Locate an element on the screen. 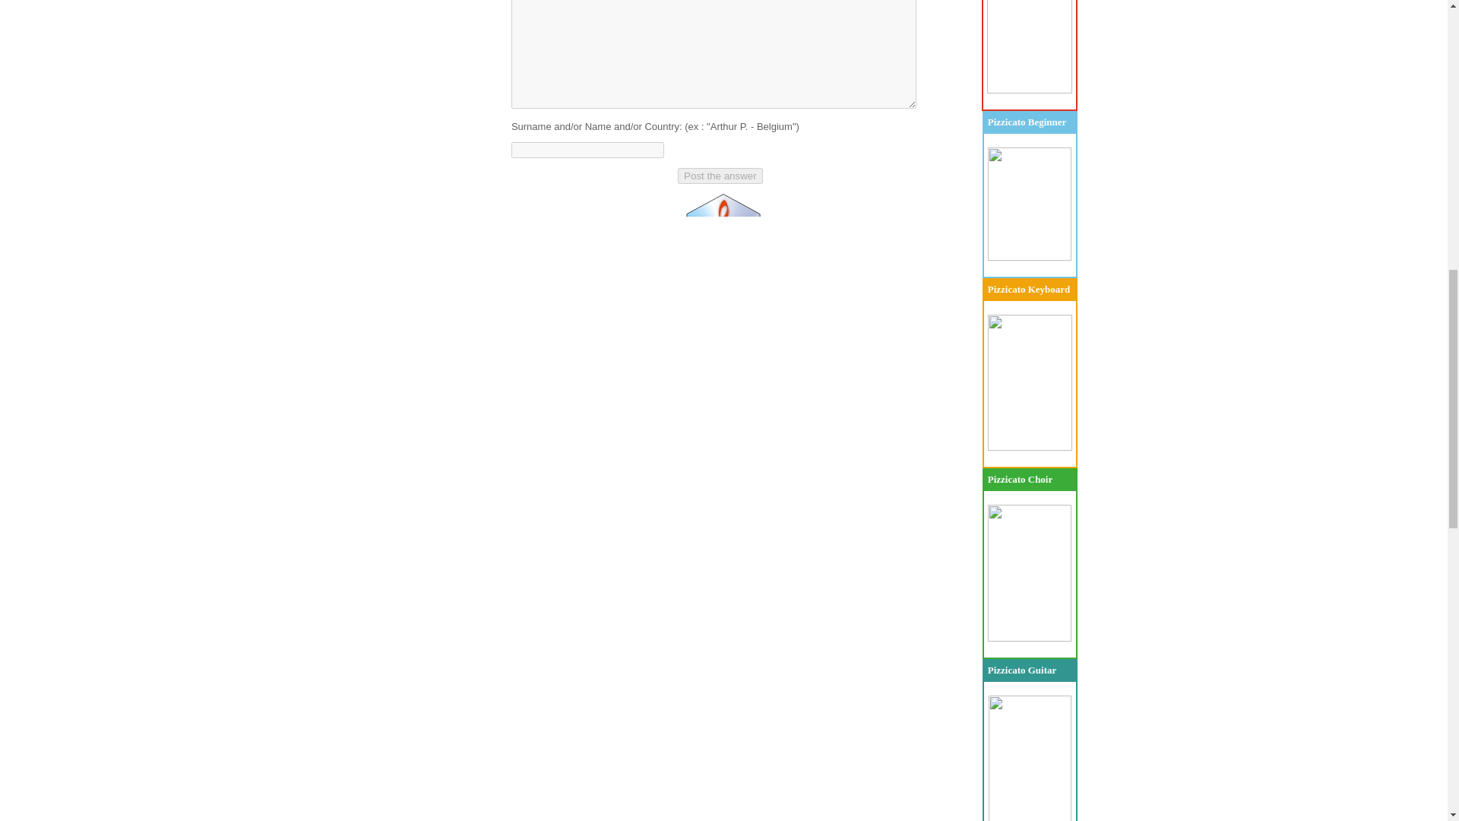  Post the answer is located at coordinates (720, 176).